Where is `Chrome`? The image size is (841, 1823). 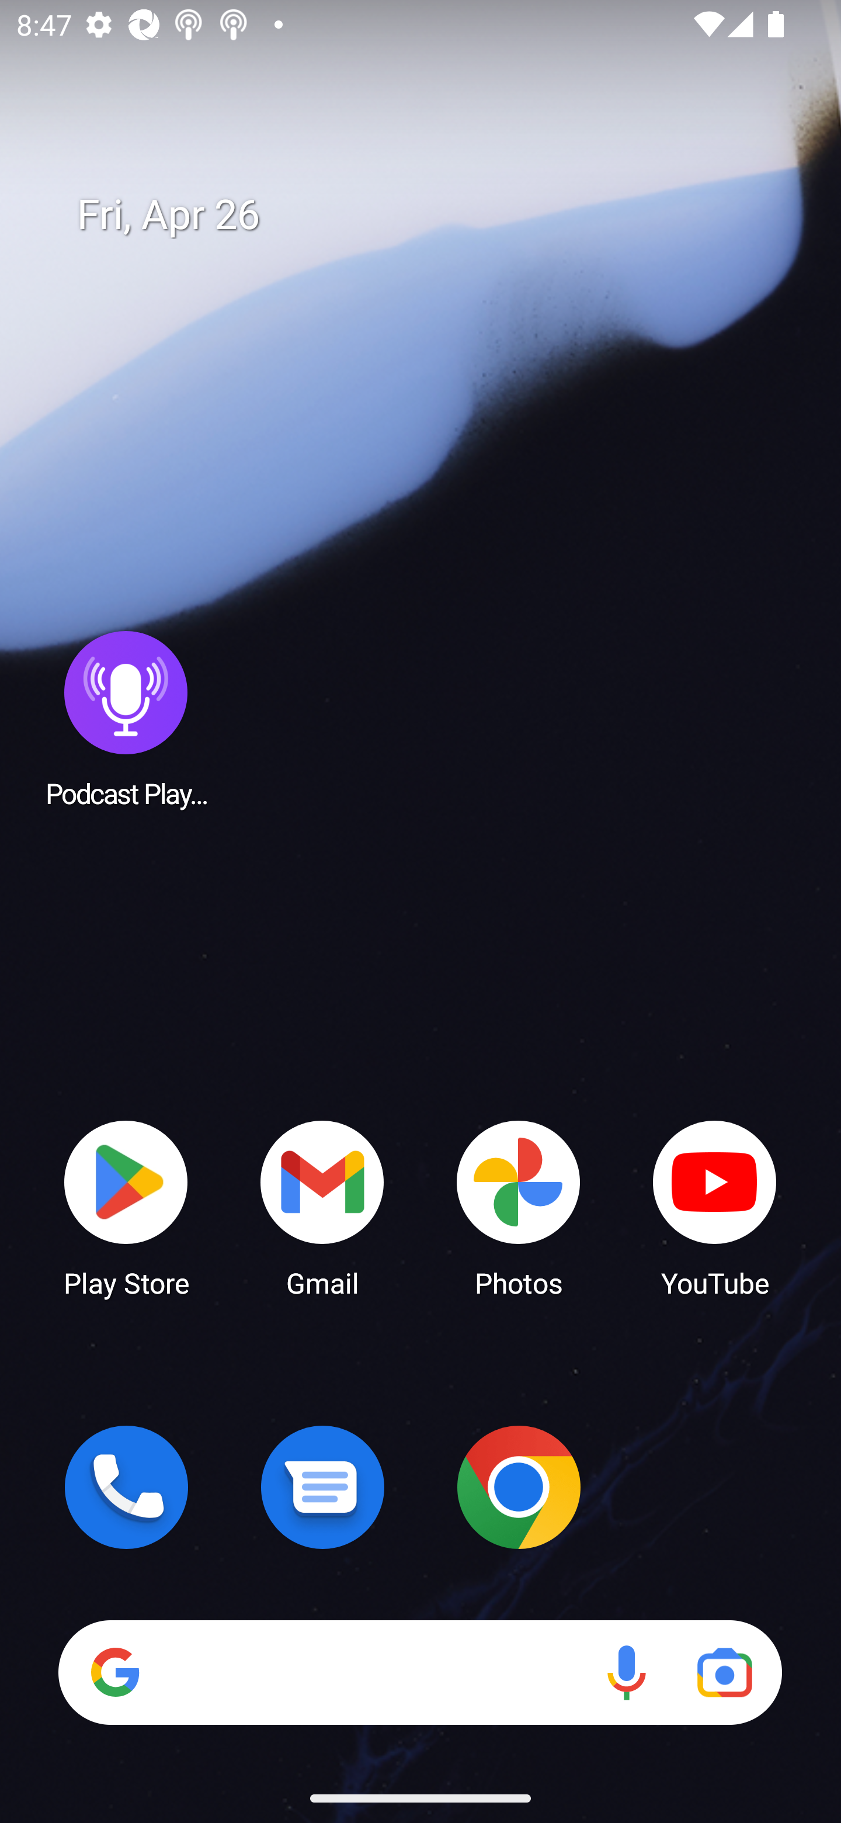 Chrome is located at coordinates (519, 1487).